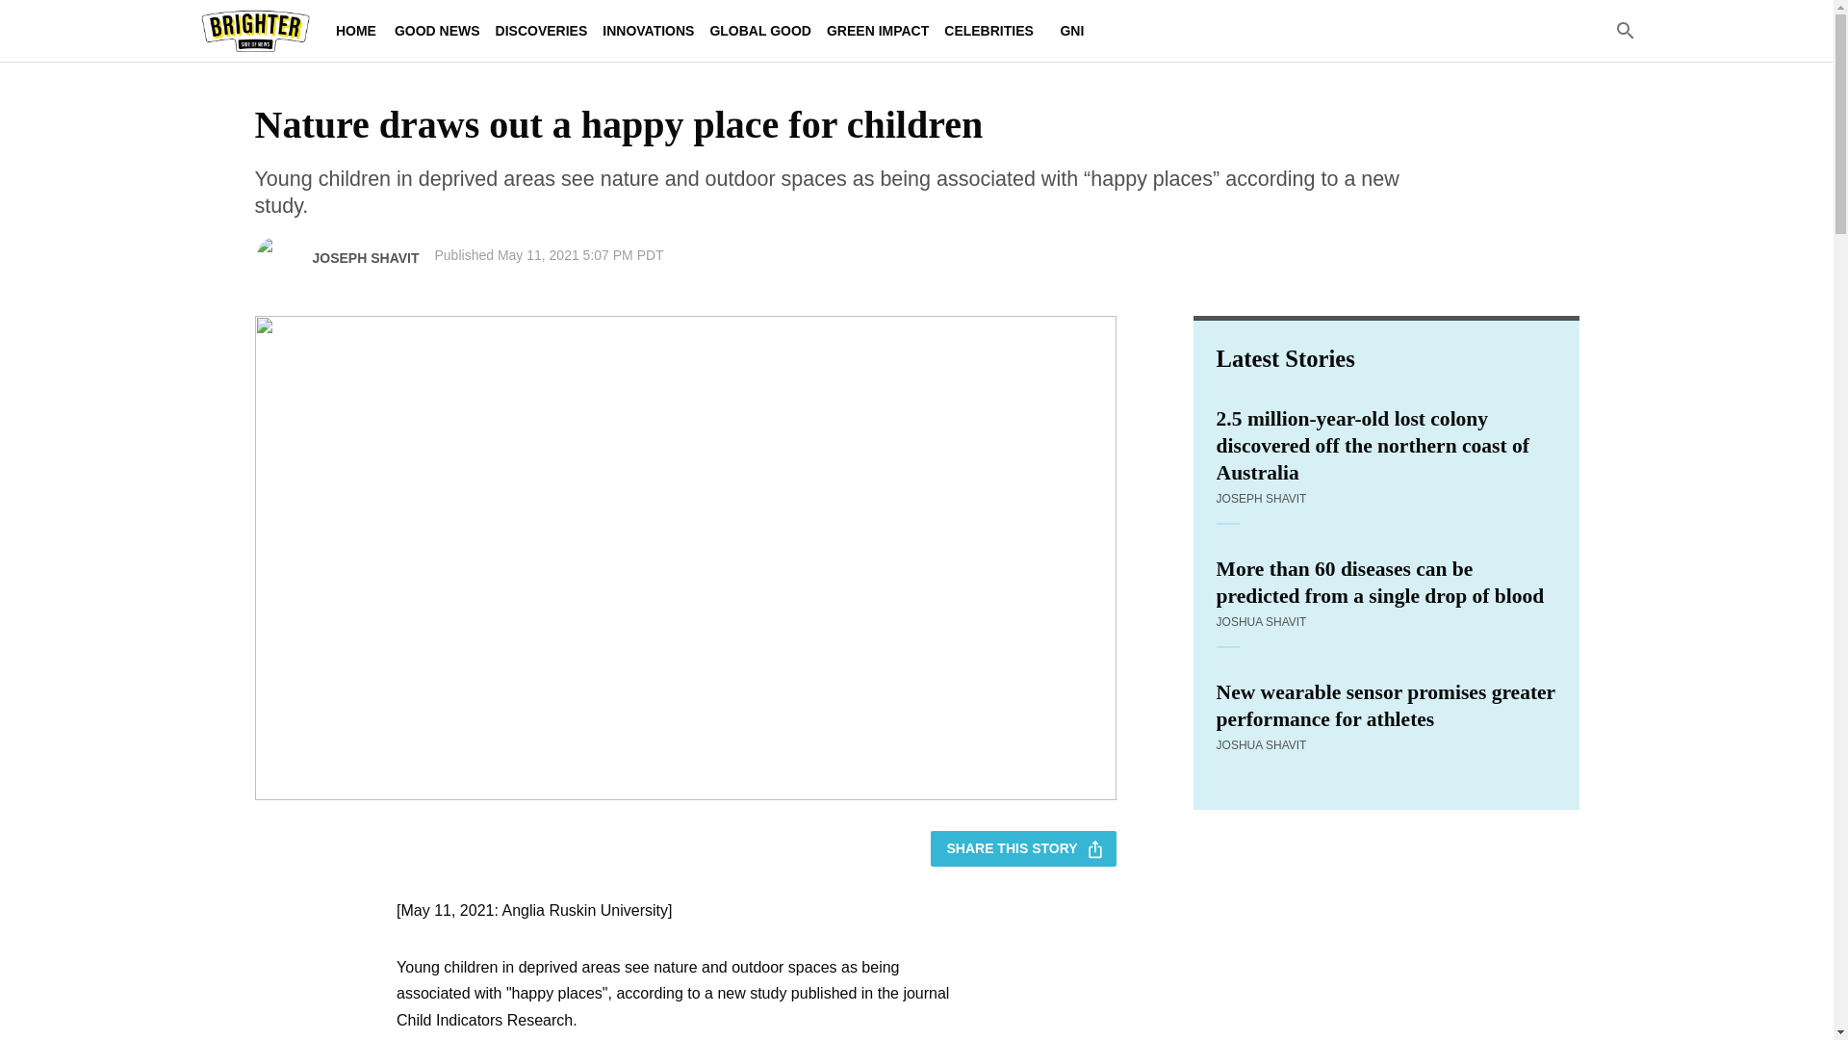 The width and height of the screenshot is (1848, 1040). Describe the element at coordinates (355, 31) in the screenshot. I see `HOME` at that location.